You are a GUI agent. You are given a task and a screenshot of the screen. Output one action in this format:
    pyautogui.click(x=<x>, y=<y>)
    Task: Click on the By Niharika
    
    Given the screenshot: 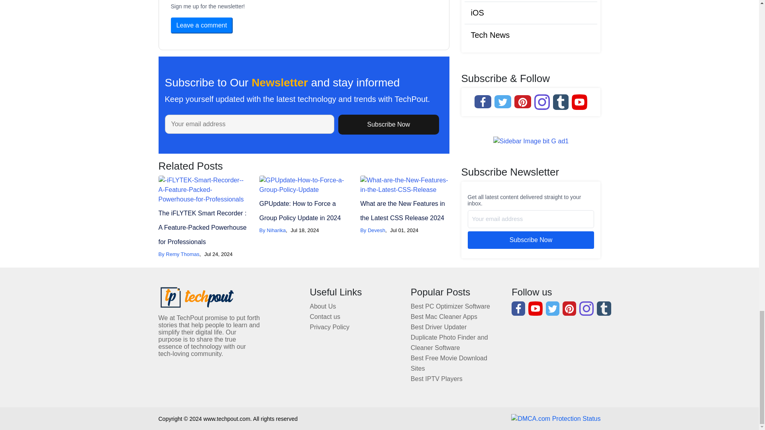 What is the action you would take?
    pyautogui.click(x=272, y=230)
    